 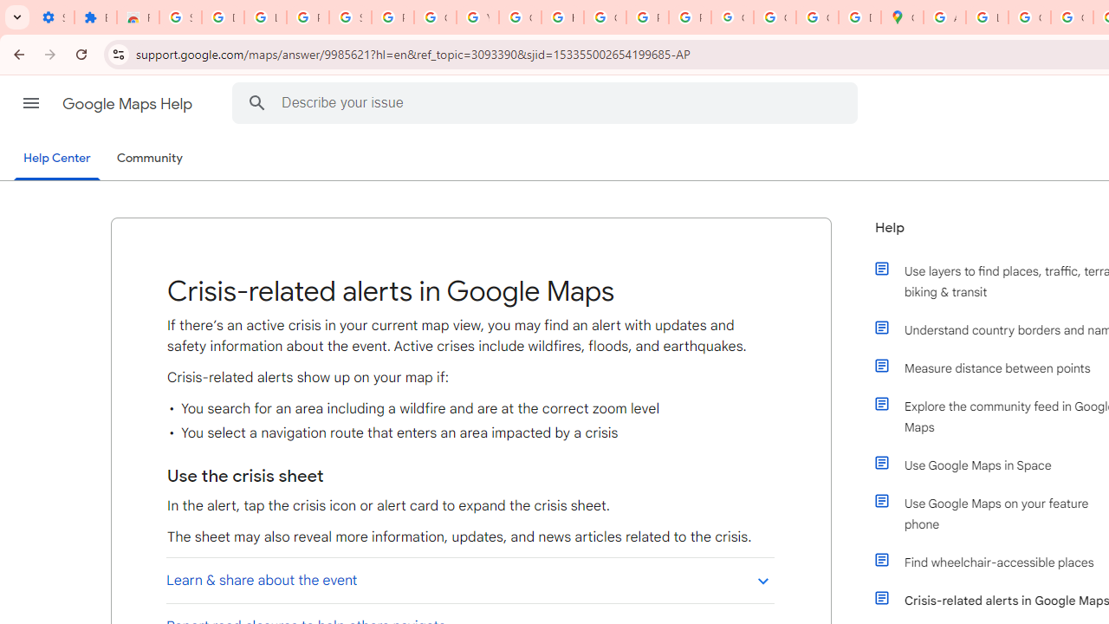 What do you see at coordinates (903, 17) in the screenshot?
I see `Google Maps` at bounding box center [903, 17].